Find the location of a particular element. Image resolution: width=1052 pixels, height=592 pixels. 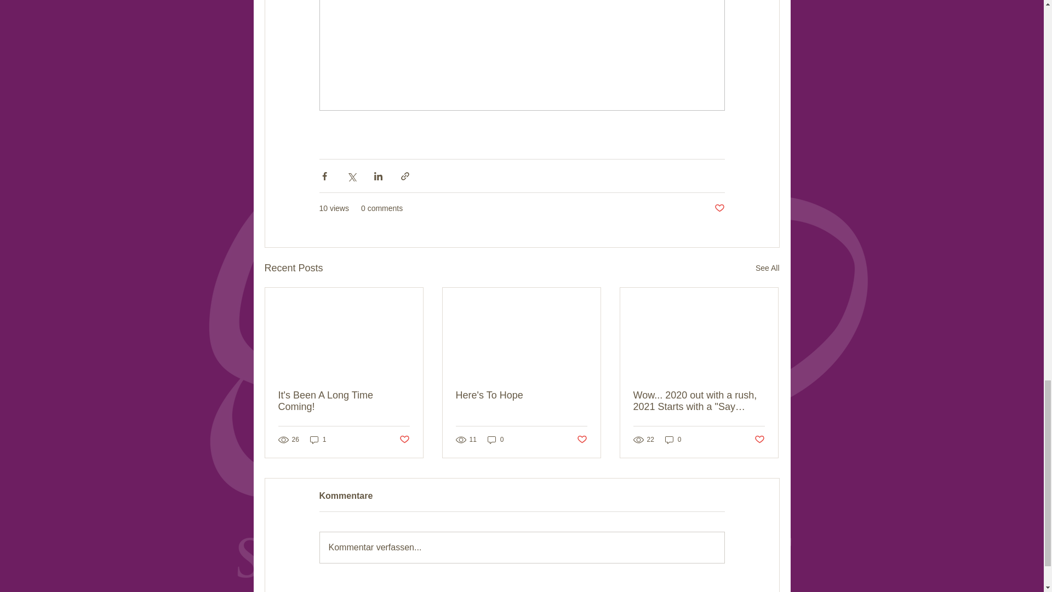

0 is located at coordinates (673, 440).